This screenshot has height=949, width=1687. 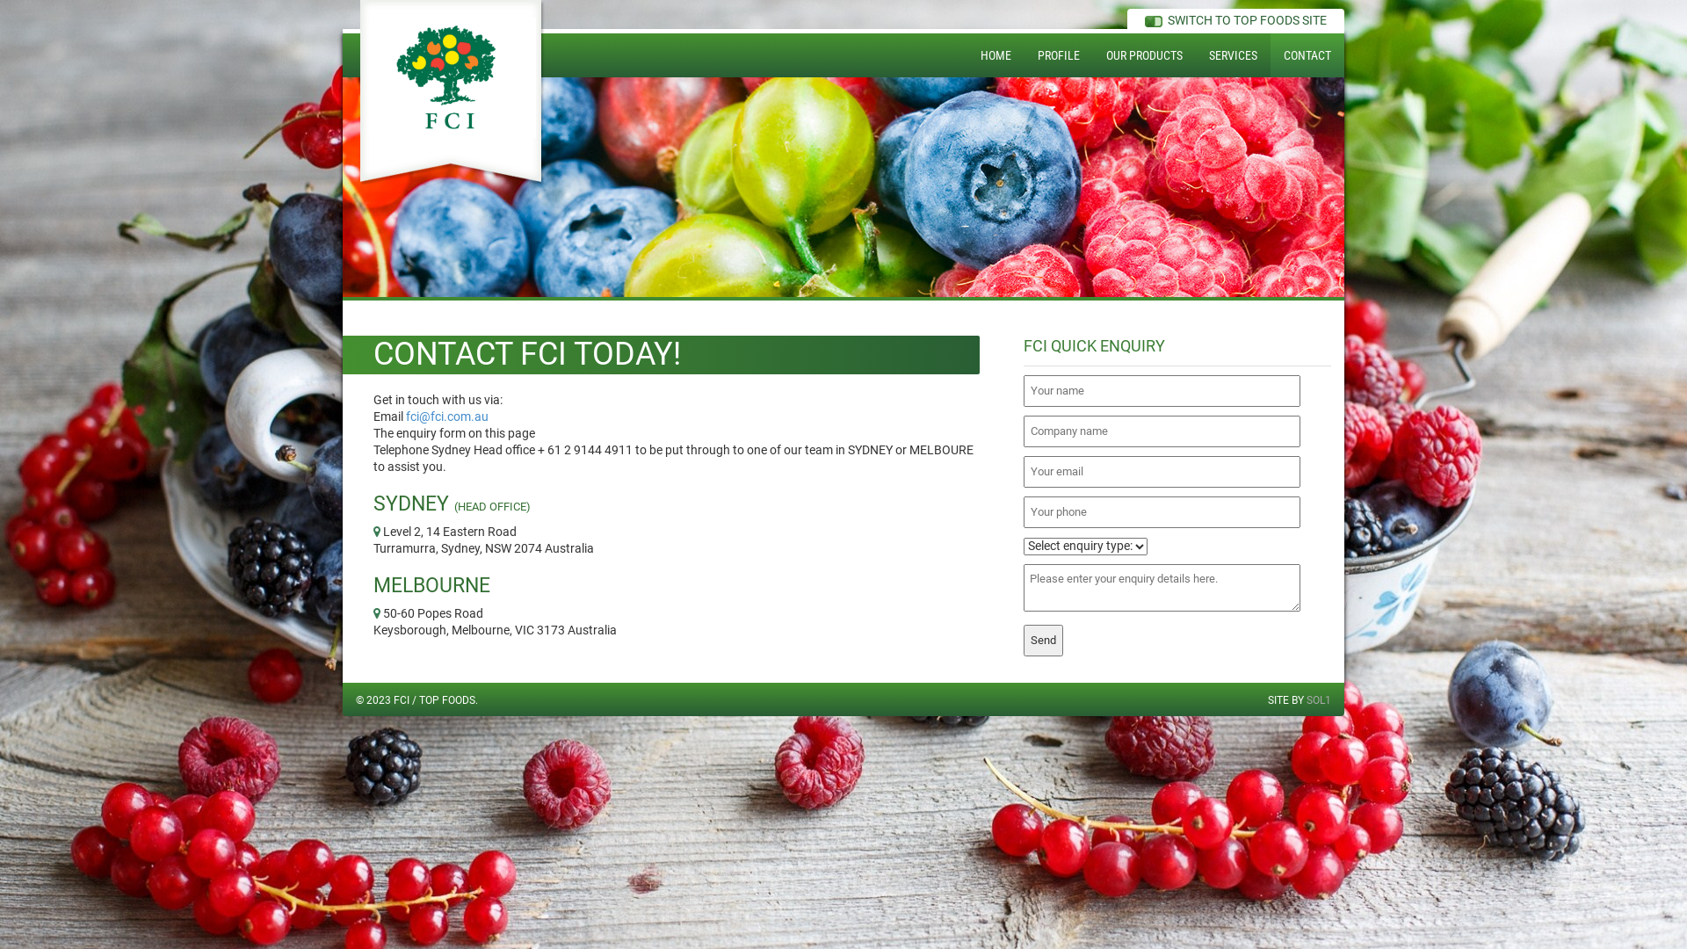 What do you see at coordinates (447, 417) in the screenshot?
I see `fci@fci.com.au` at bounding box center [447, 417].